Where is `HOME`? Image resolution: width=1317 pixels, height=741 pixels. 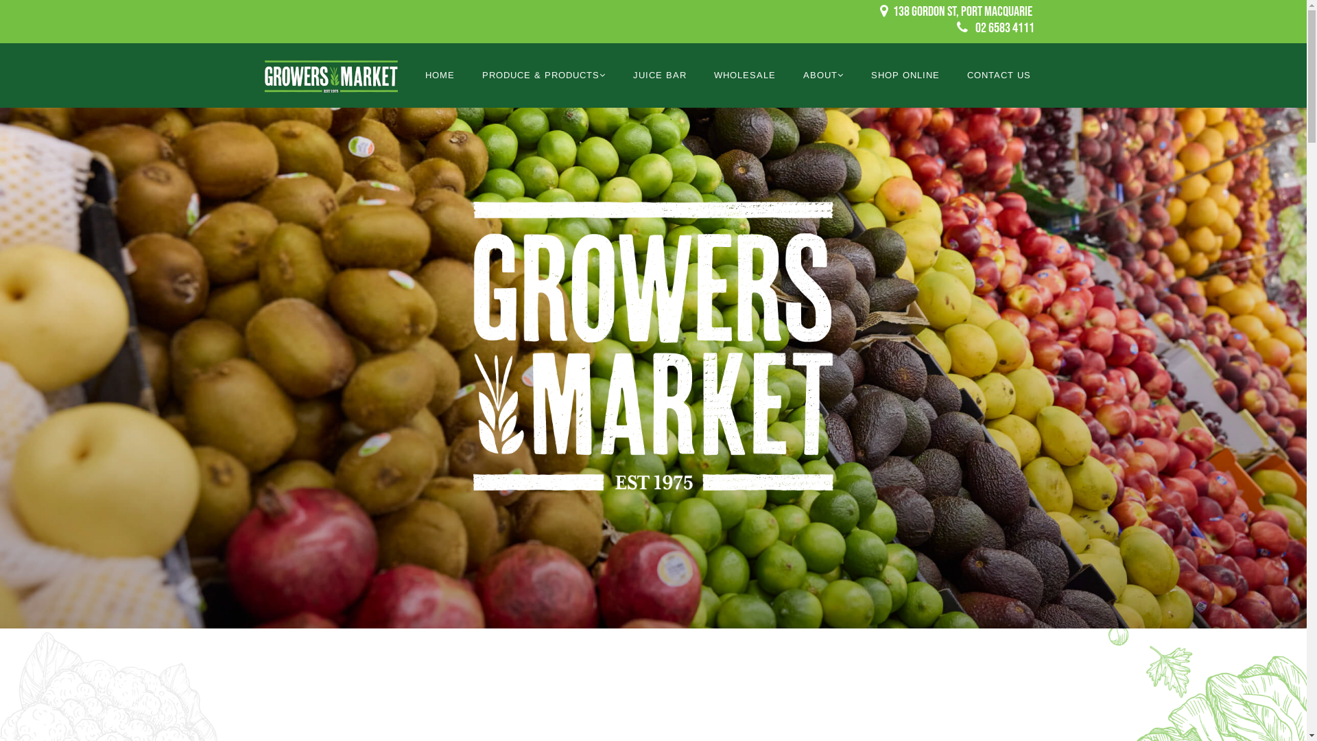 HOME is located at coordinates (440, 75).